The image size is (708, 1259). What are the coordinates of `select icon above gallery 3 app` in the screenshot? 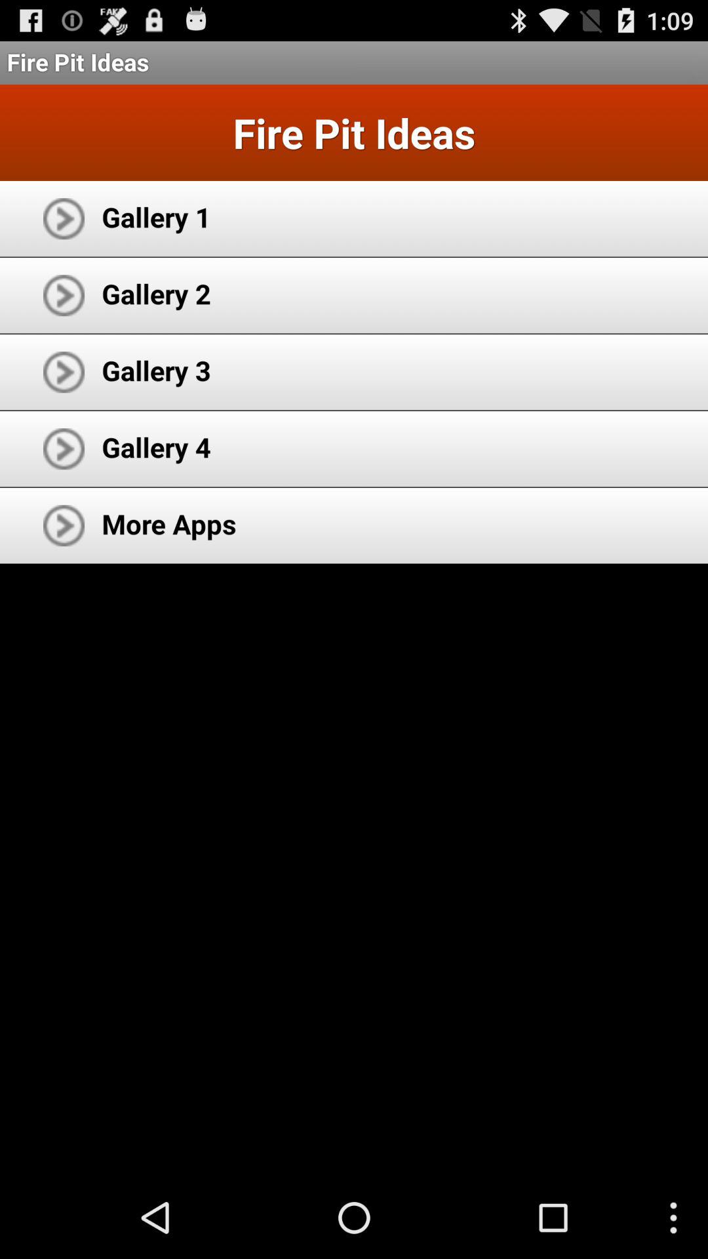 It's located at (156, 294).